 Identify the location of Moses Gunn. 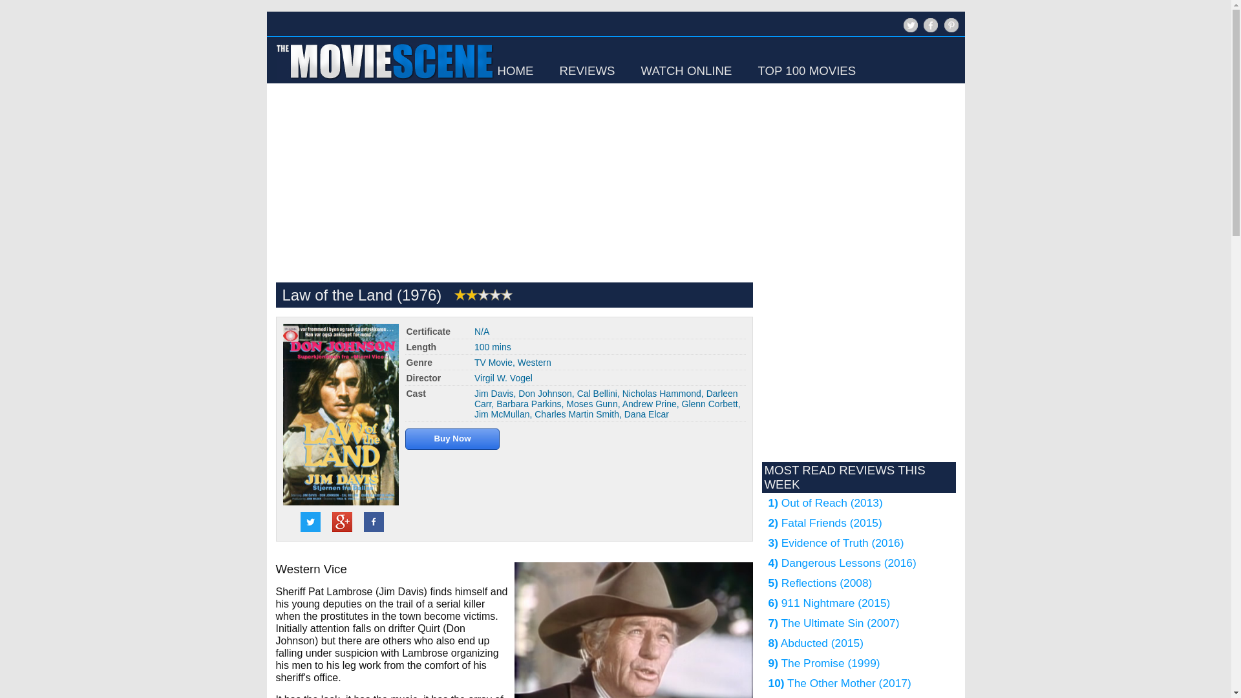
(591, 403).